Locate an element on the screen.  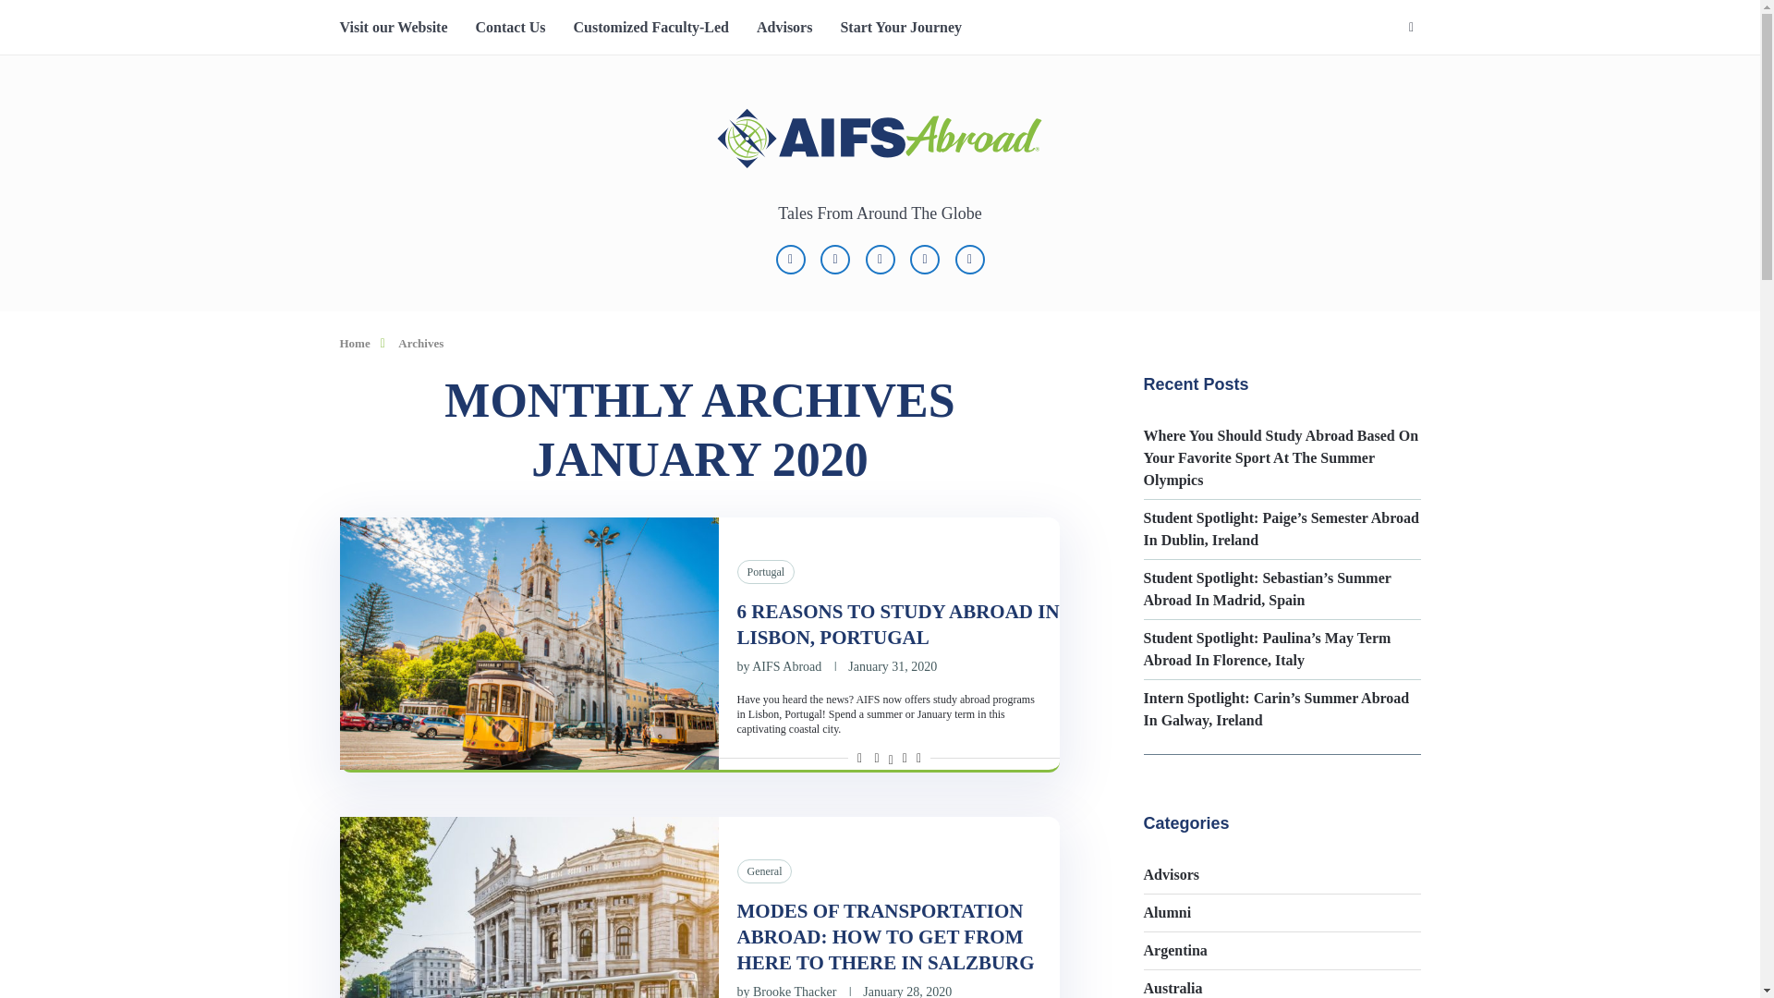
Brooke Thacker is located at coordinates (794, 991).